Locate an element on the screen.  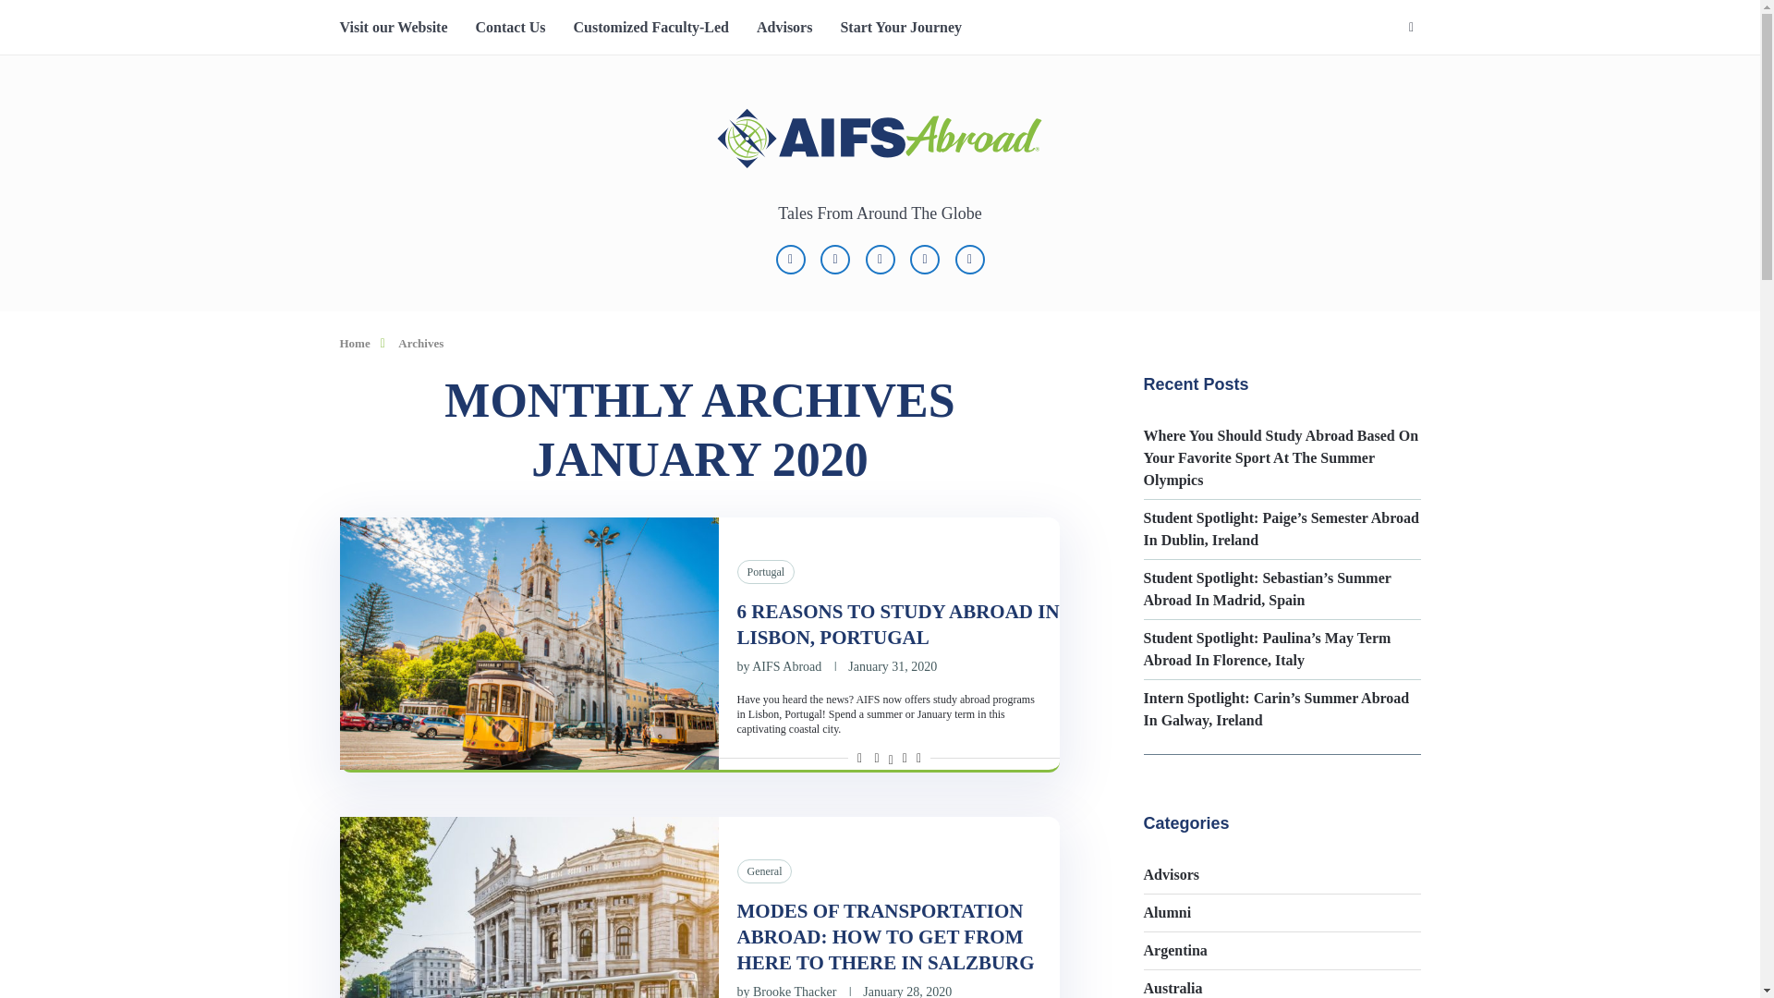
Brooke Thacker is located at coordinates (794, 991).